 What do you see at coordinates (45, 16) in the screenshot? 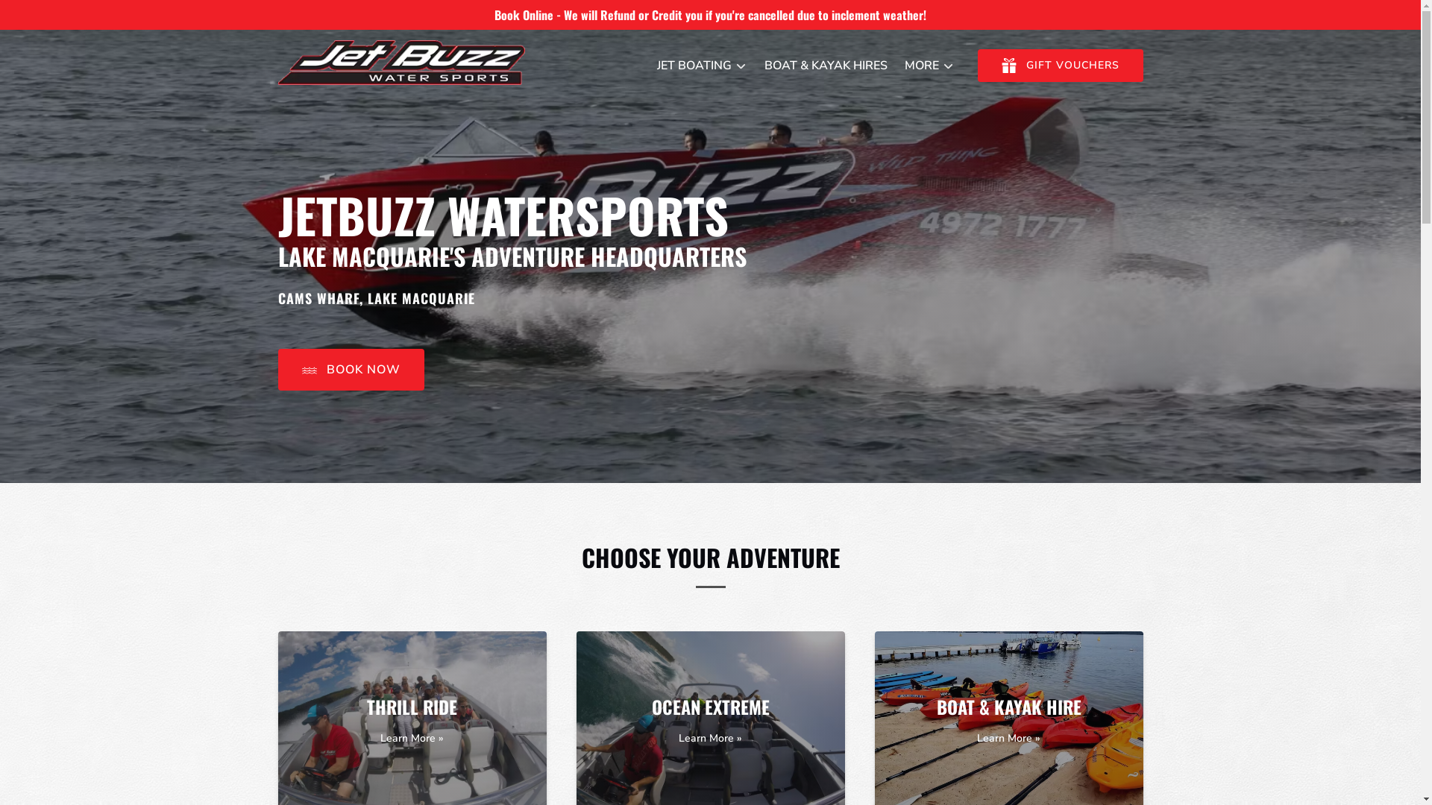
I see `Skip to footer` at bounding box center [45, 16].